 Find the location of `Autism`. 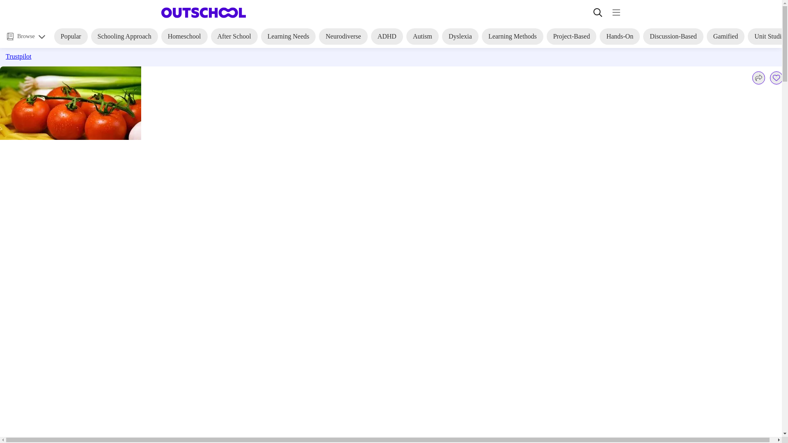

Autism is located at coordinates (423, 37).